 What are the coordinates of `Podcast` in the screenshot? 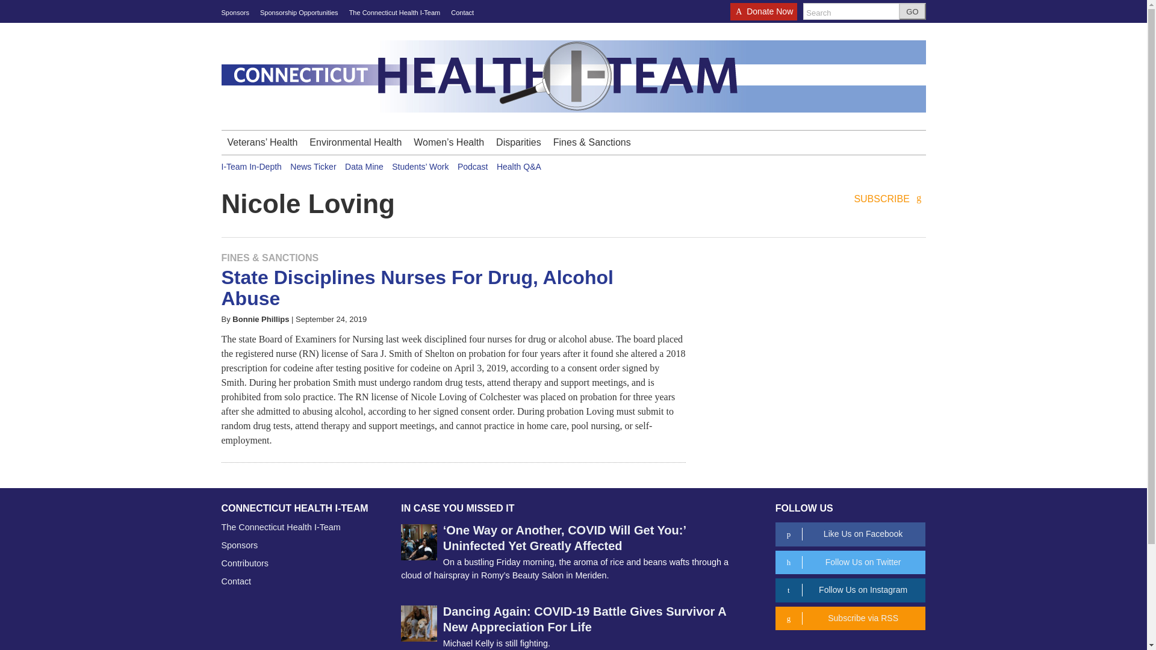 It's located at (473, 166).